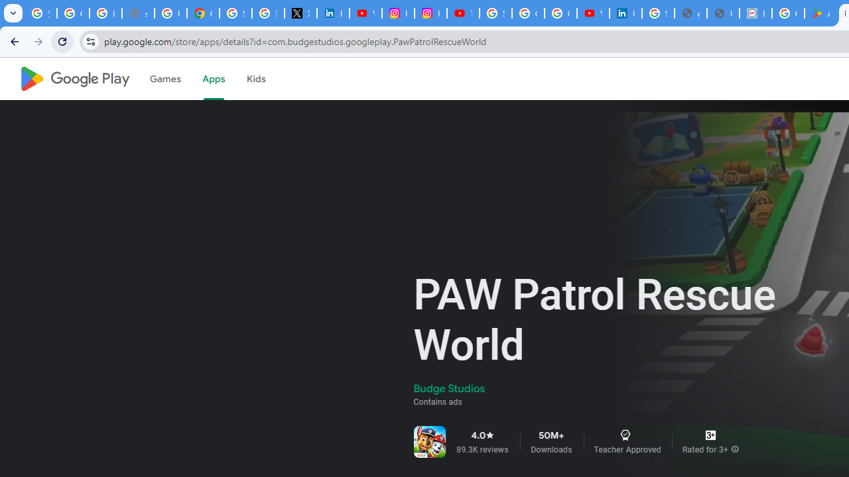 This screenshot has width=849, height=477. I want to click on More info about this content rating, so click(735, 449).